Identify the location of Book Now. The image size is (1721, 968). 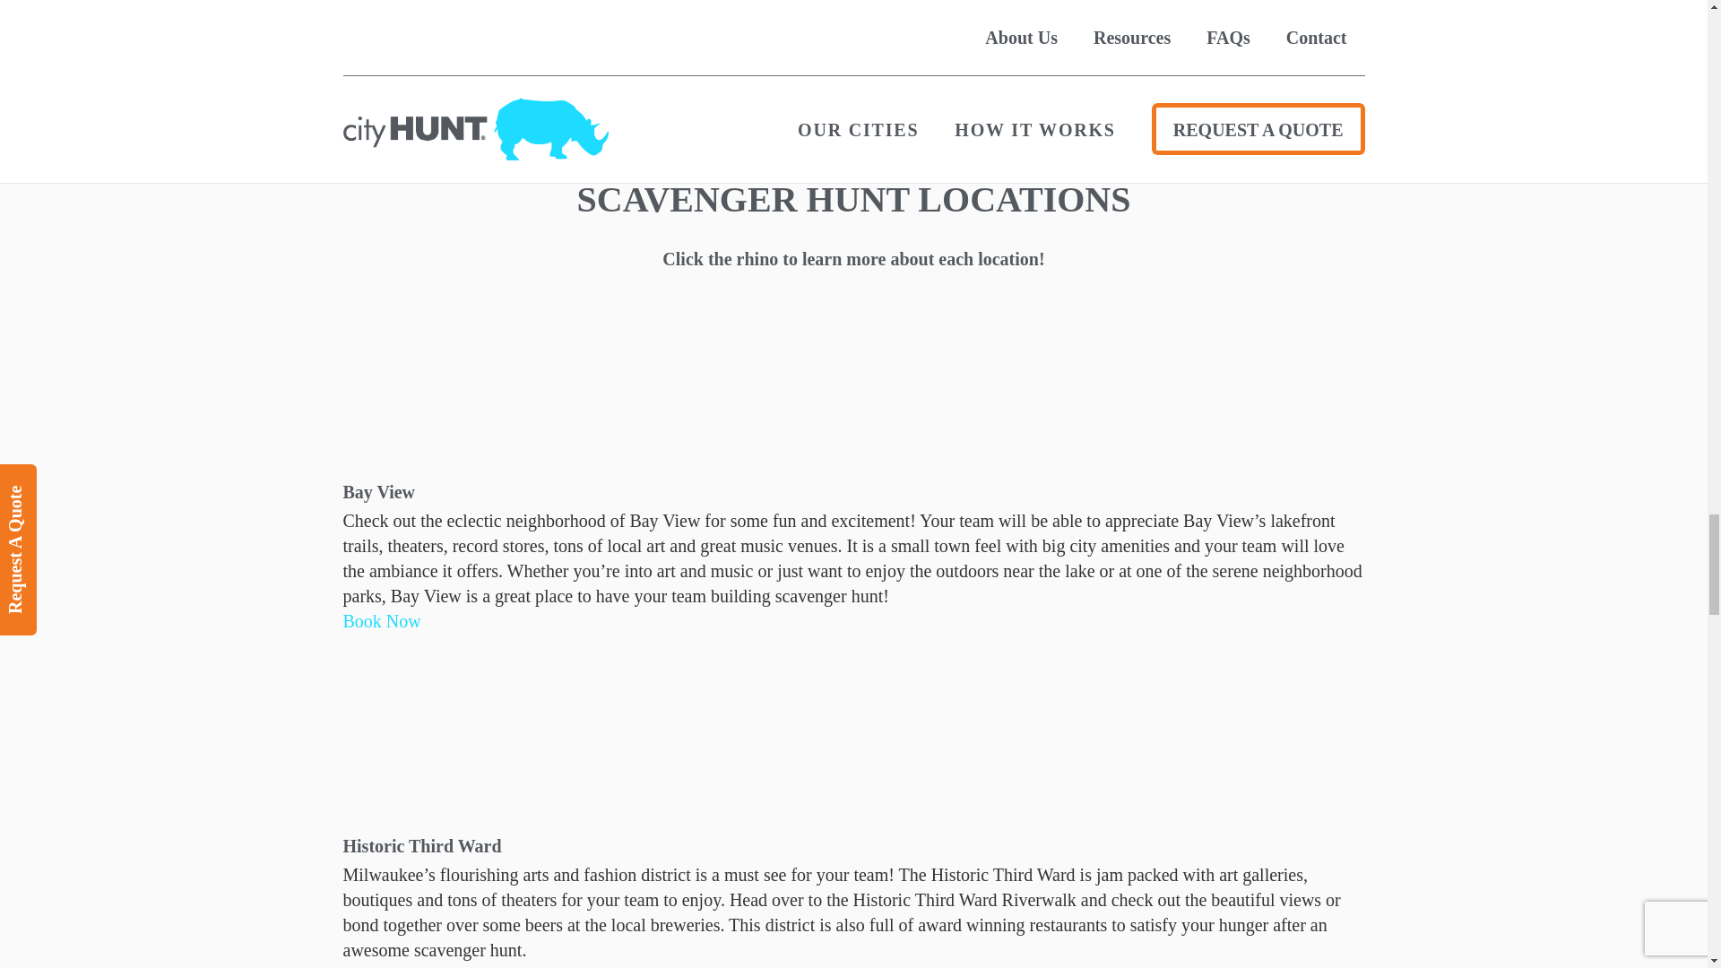
(381, 966).